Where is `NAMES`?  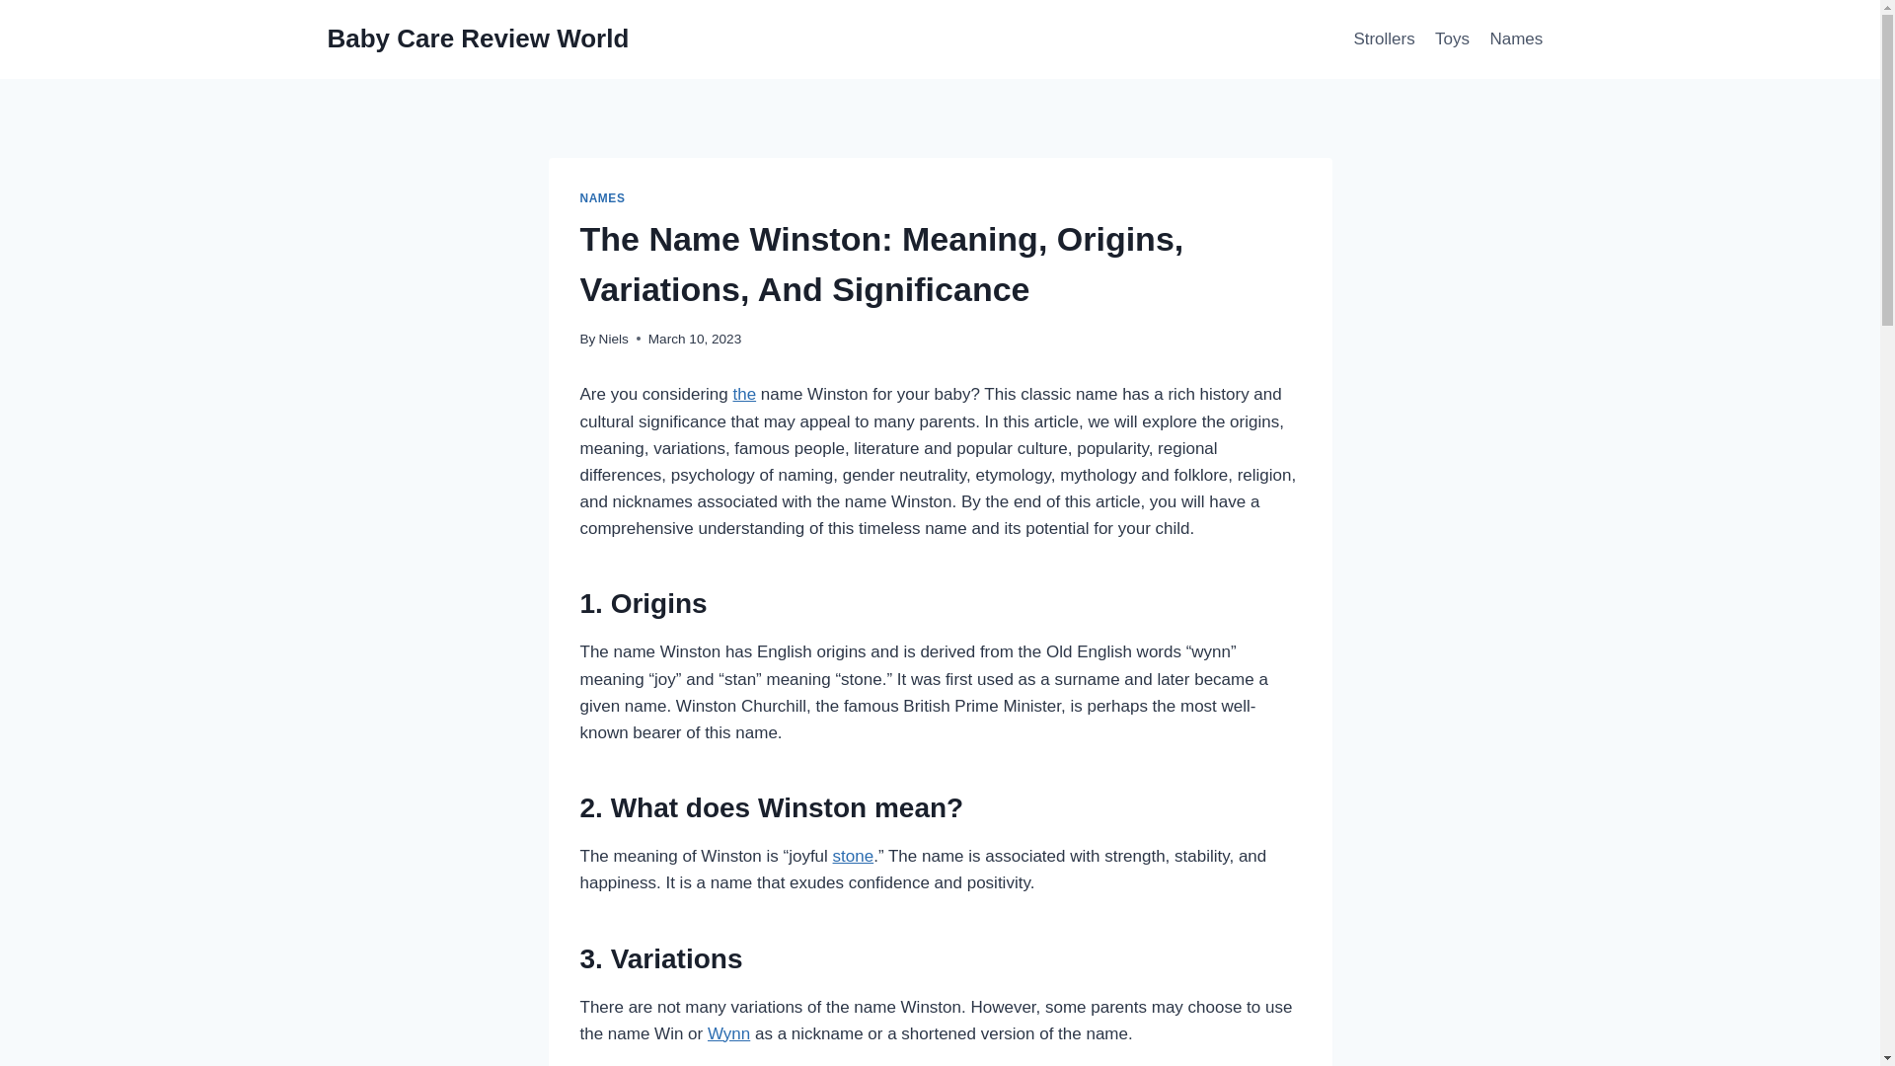
NAMES is located at coordinates (602, 198).